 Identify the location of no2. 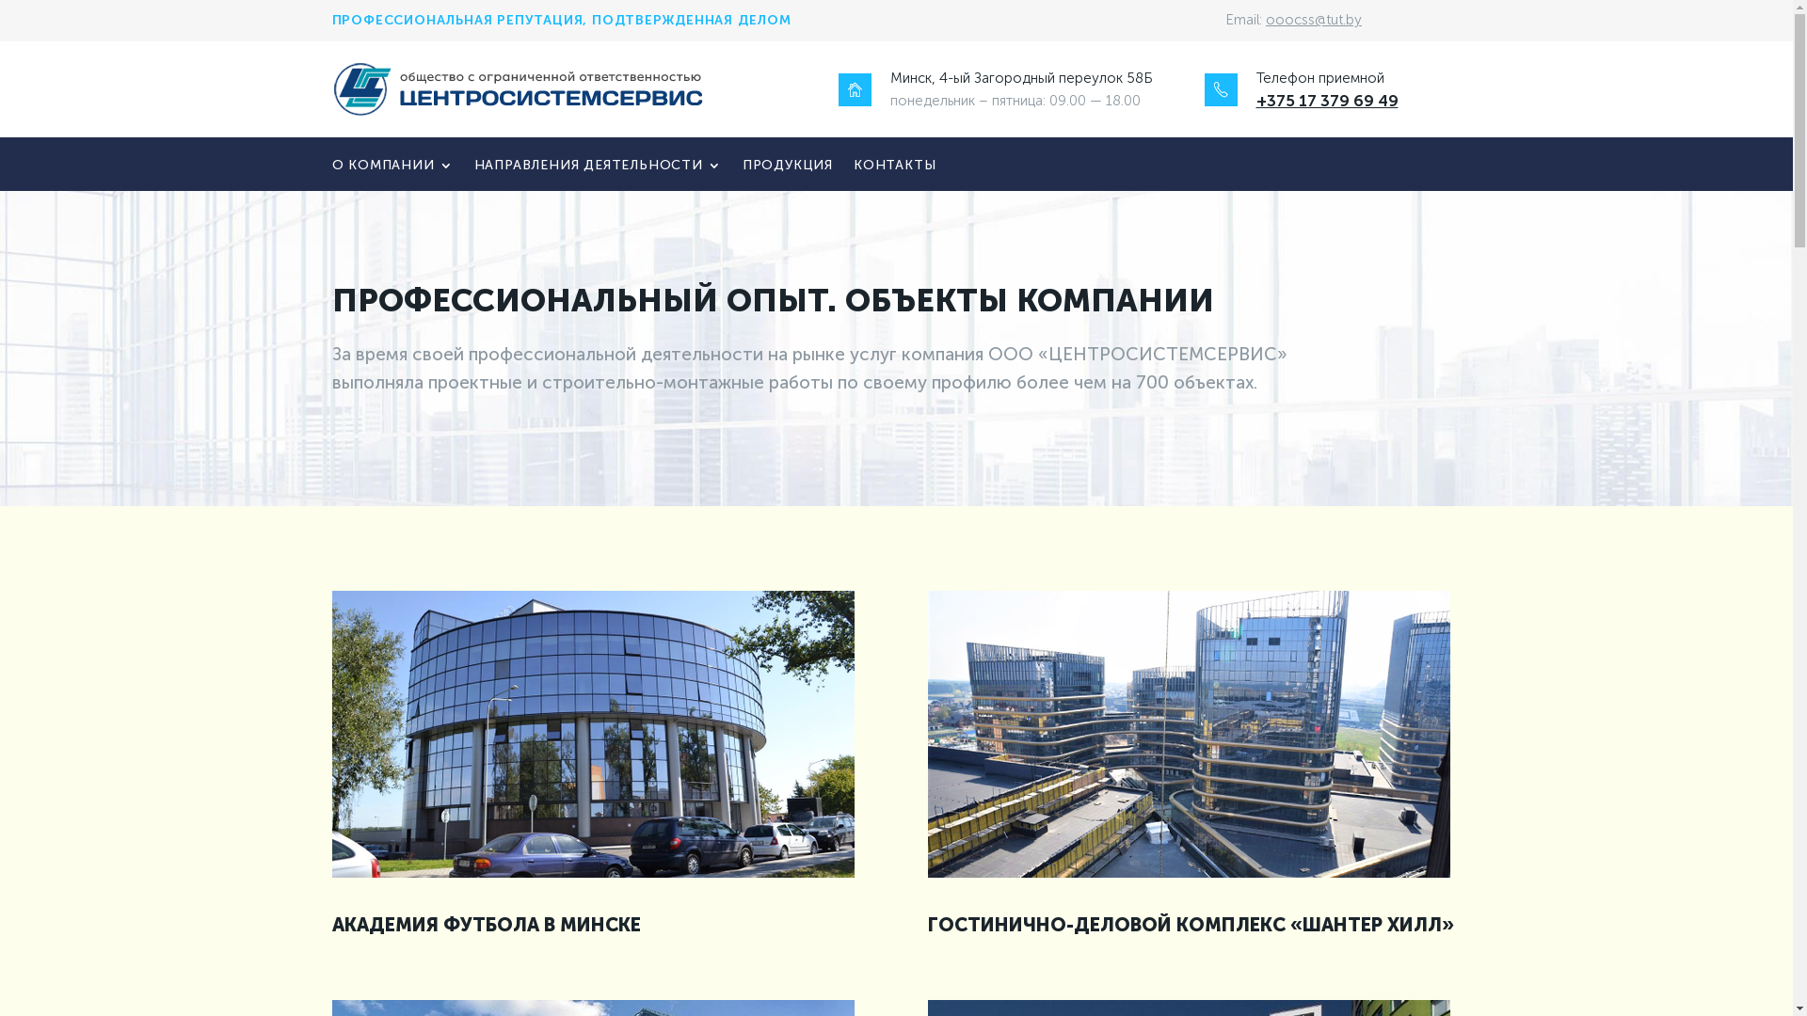
(1190, 734).